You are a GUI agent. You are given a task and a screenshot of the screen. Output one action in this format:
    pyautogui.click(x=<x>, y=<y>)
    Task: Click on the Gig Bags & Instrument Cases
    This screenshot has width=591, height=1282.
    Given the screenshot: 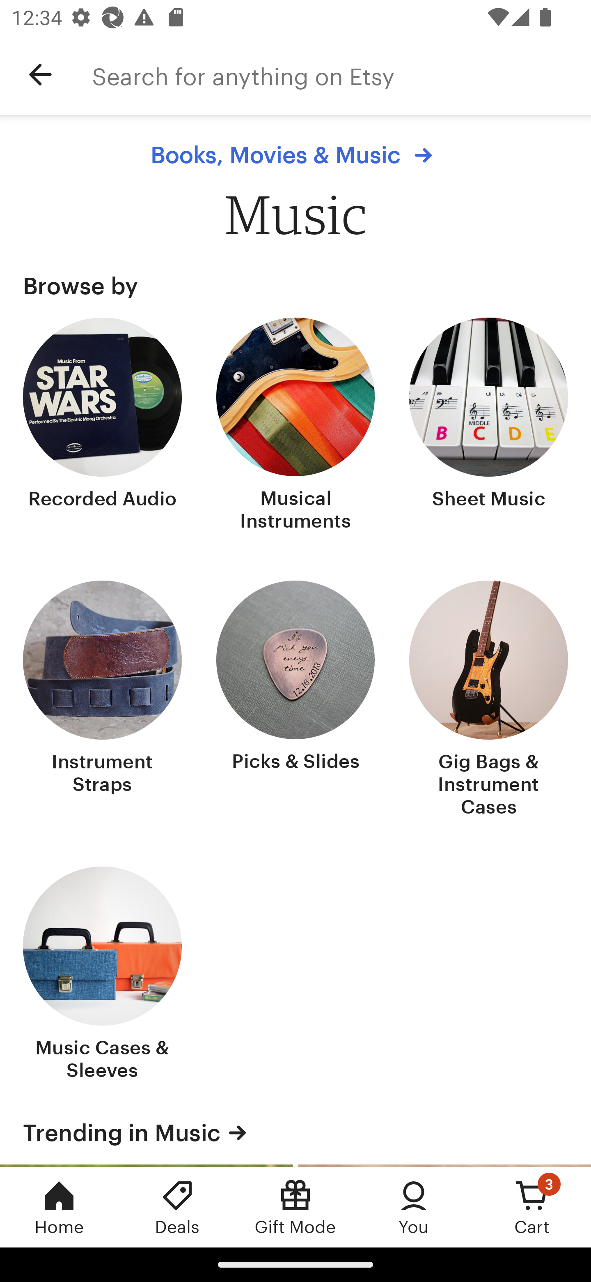 What is the action you would take?
    pyautogui.click(x=488, y=700)
    